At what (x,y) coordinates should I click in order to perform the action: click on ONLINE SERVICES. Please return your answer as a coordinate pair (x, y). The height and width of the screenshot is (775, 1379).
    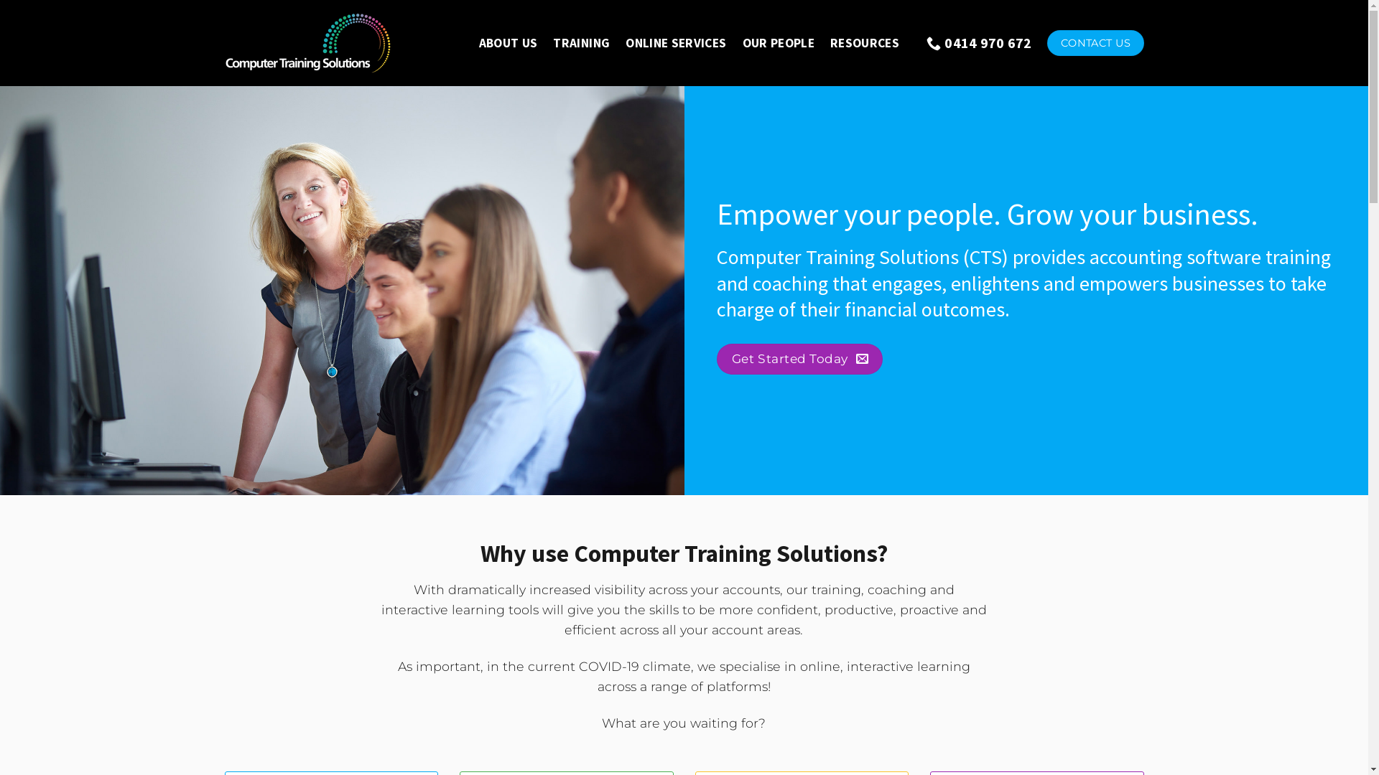
    Looking at the image, I should click on (676, 43).